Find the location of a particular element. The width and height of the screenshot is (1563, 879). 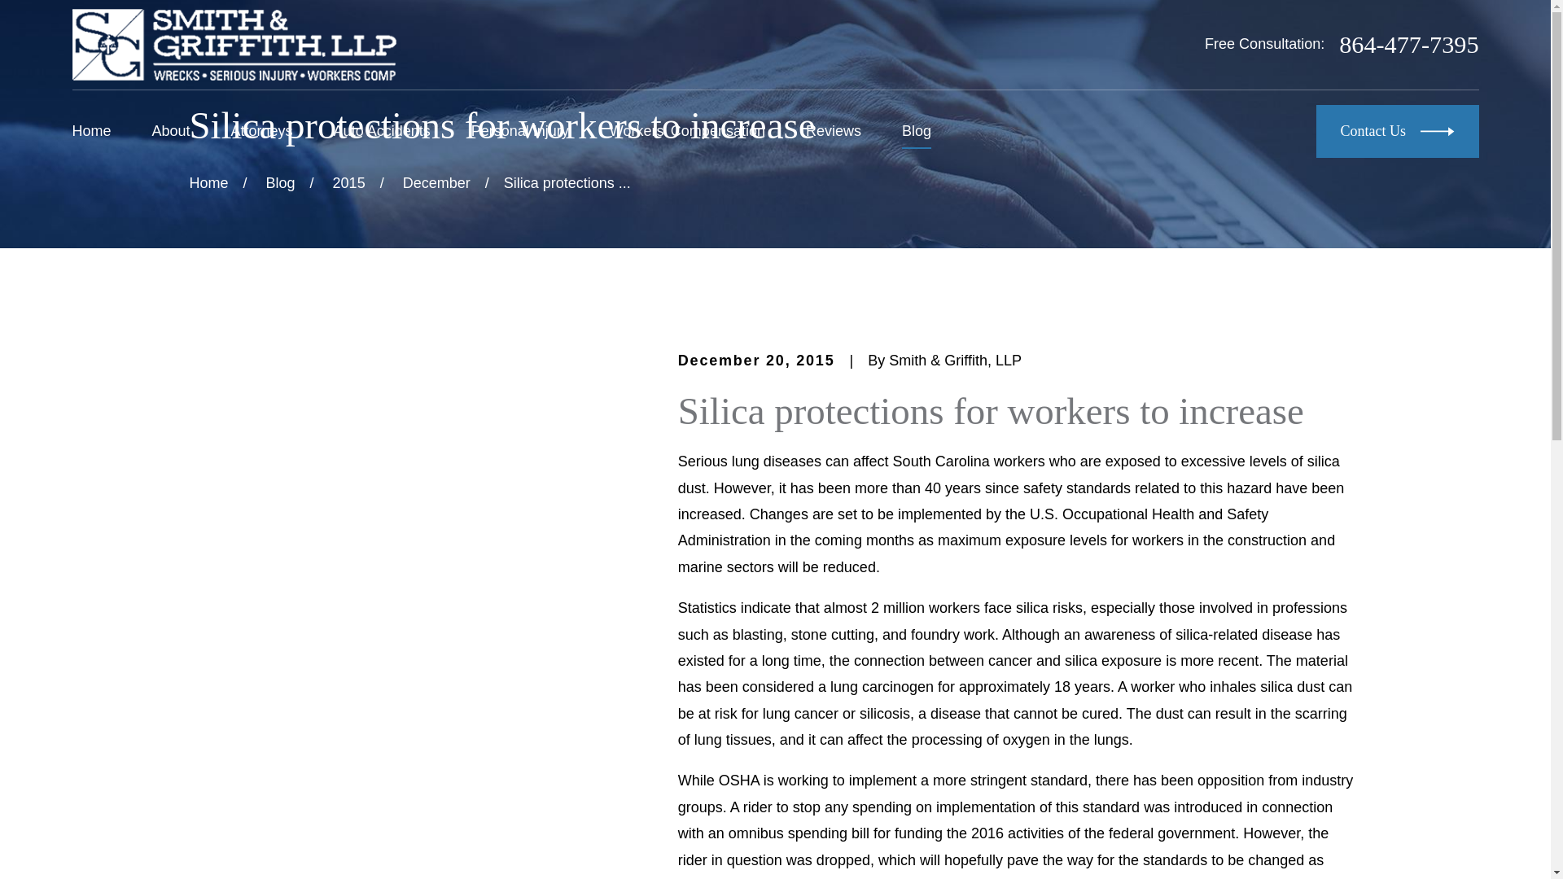

Home is located at coordinates (233, 44).